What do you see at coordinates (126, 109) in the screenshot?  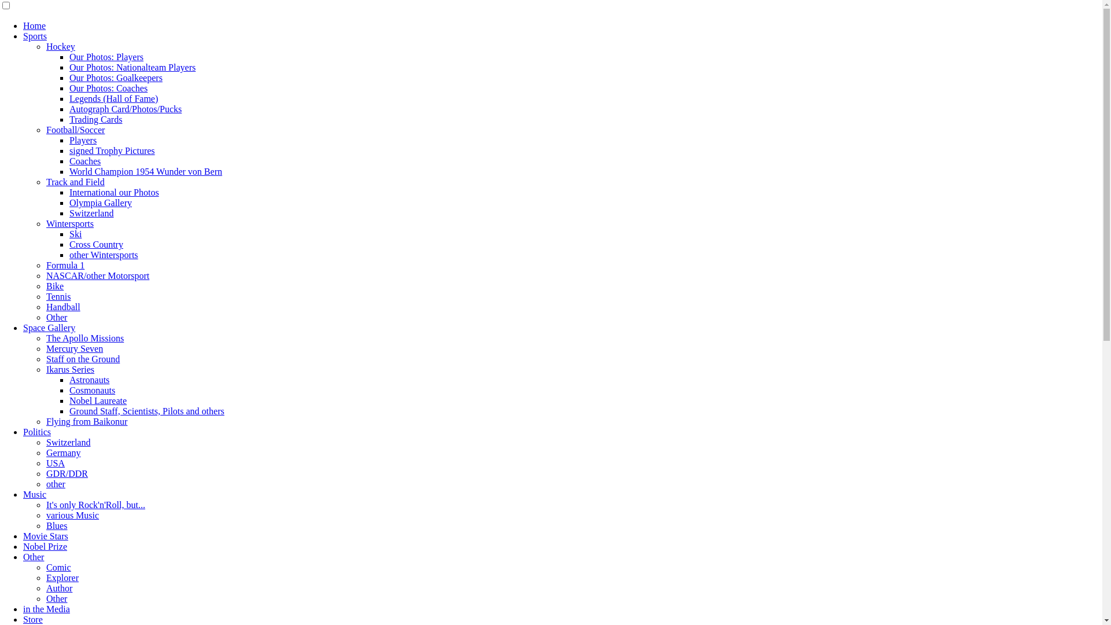 I see `Autograph Card/Photos/Pucks` at bounding box center [126, 109].